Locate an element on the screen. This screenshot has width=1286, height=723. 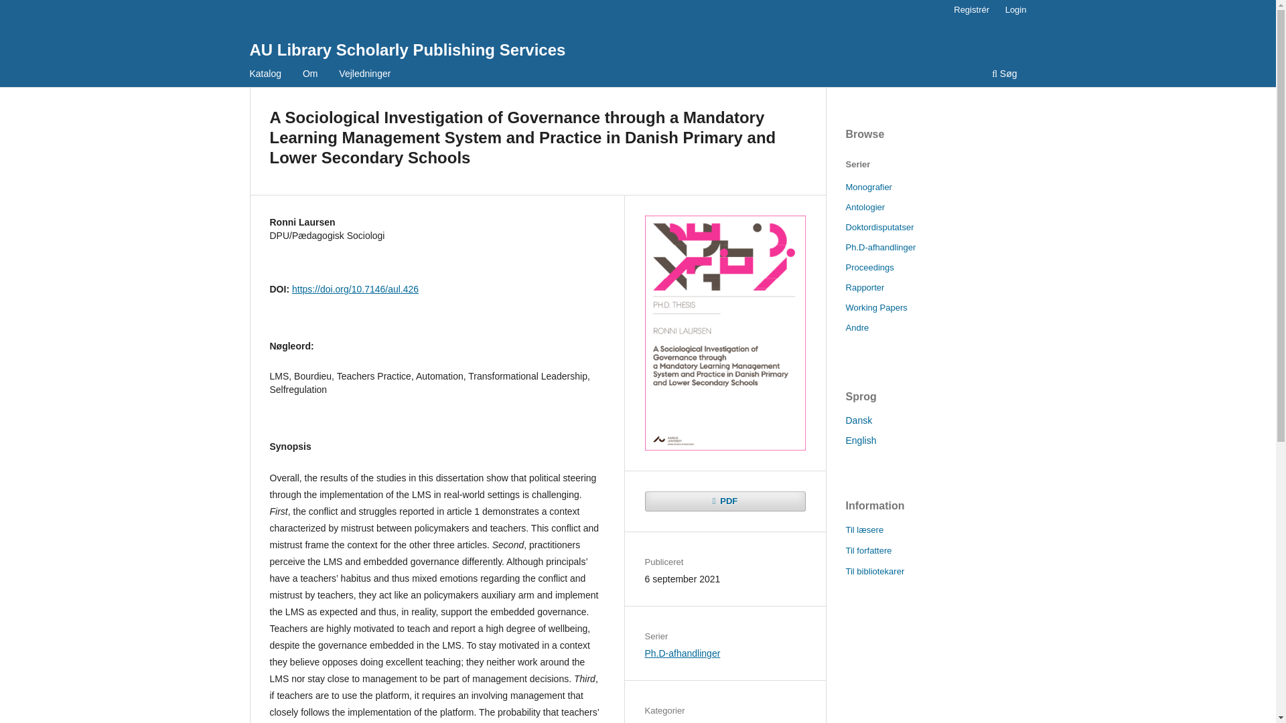
Working Papers is located at coordinates (875, 307).